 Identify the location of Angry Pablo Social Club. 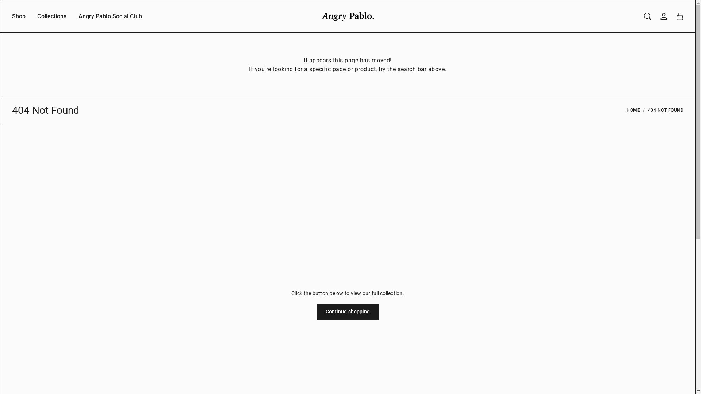
(110, 22).